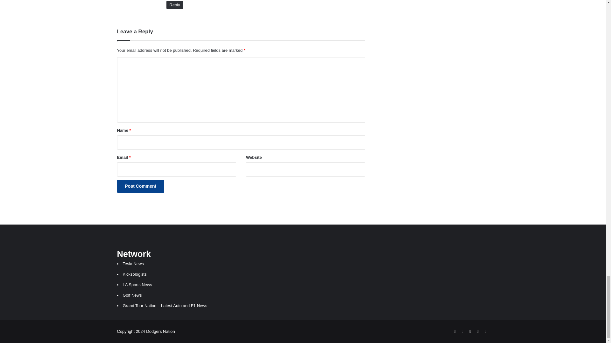 This screenshot has width=611, height=343. What do you see at coordinates (141, 186) in the screenshot?
I see `Post Comment` at bounding box center [141, 186].